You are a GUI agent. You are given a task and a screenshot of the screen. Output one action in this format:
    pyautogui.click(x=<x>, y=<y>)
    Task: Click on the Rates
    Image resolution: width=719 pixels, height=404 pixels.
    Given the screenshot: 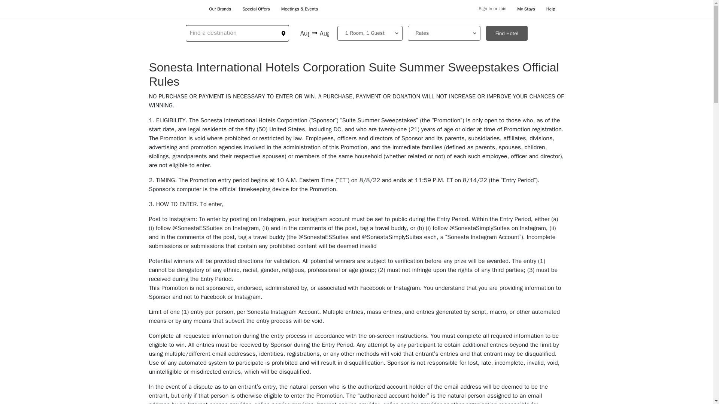 What is the action you would take?
    pyautogui.click(x=444, y=33)
    